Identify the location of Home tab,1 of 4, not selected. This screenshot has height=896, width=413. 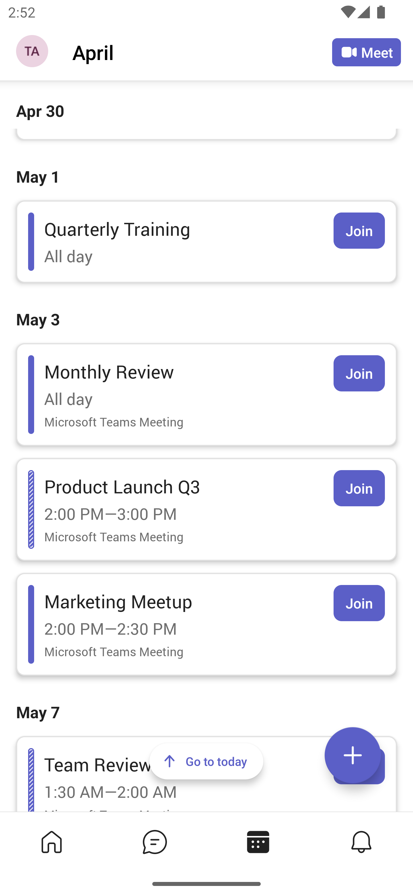
(52, 841).